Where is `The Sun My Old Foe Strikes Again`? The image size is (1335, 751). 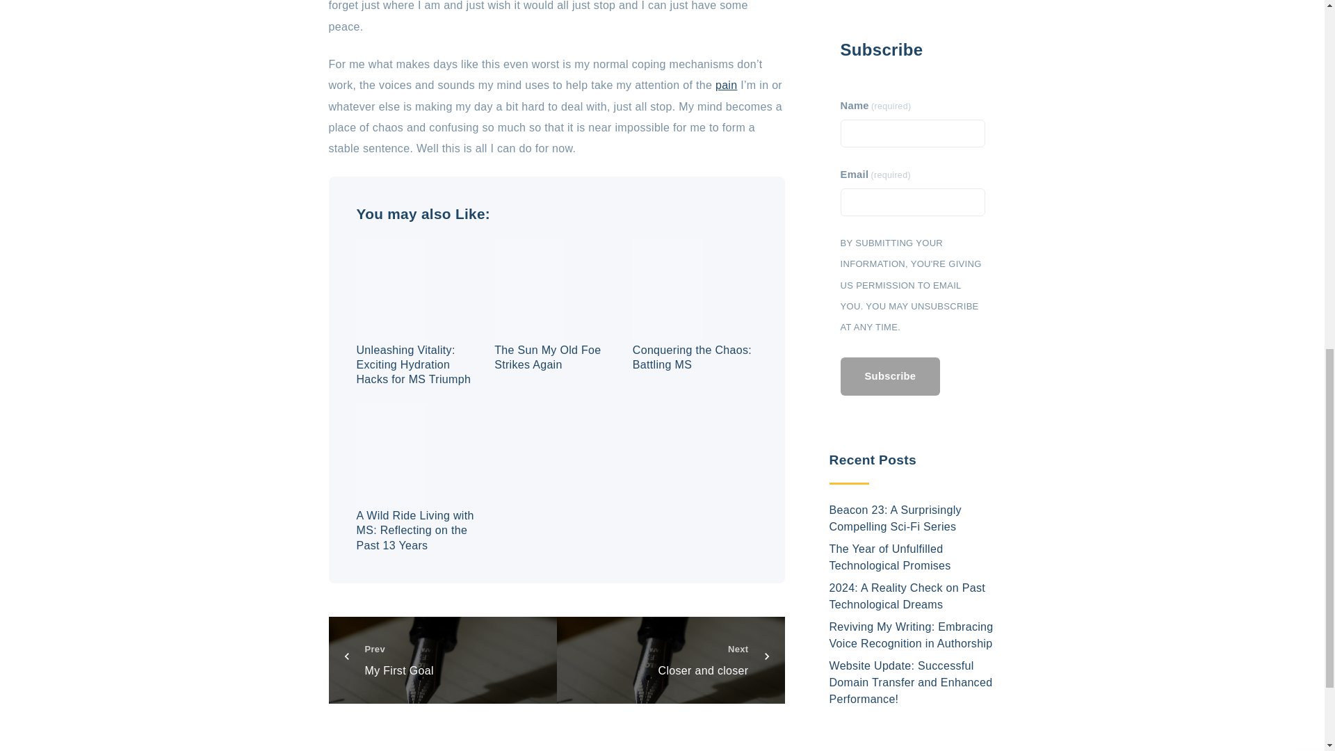 The Sun My Old Foe Strikes Again is located at coordinates (692, 357).